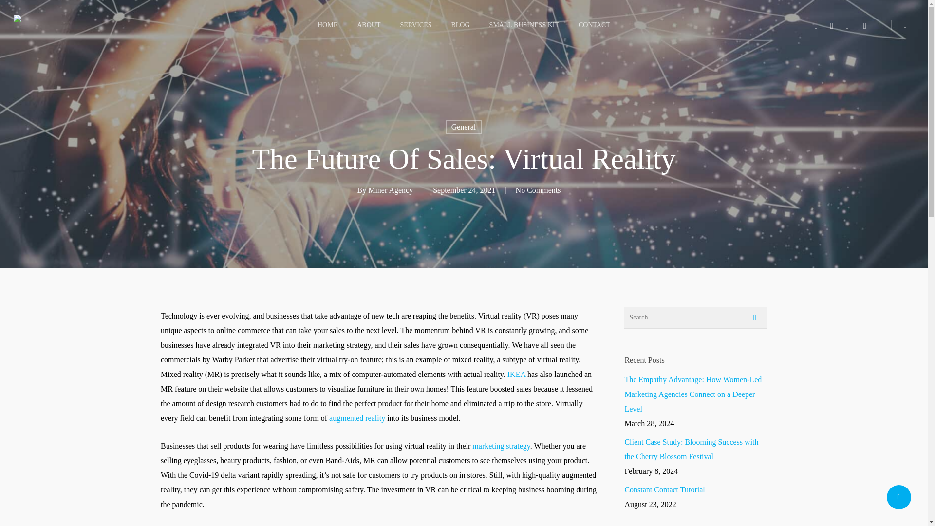 Image resolution: width=935 pixels, height=526 pixels. What do you see at coordinates (516, 374) in the screenshot?
I see `IKEA` at bounding box center [516, 374].